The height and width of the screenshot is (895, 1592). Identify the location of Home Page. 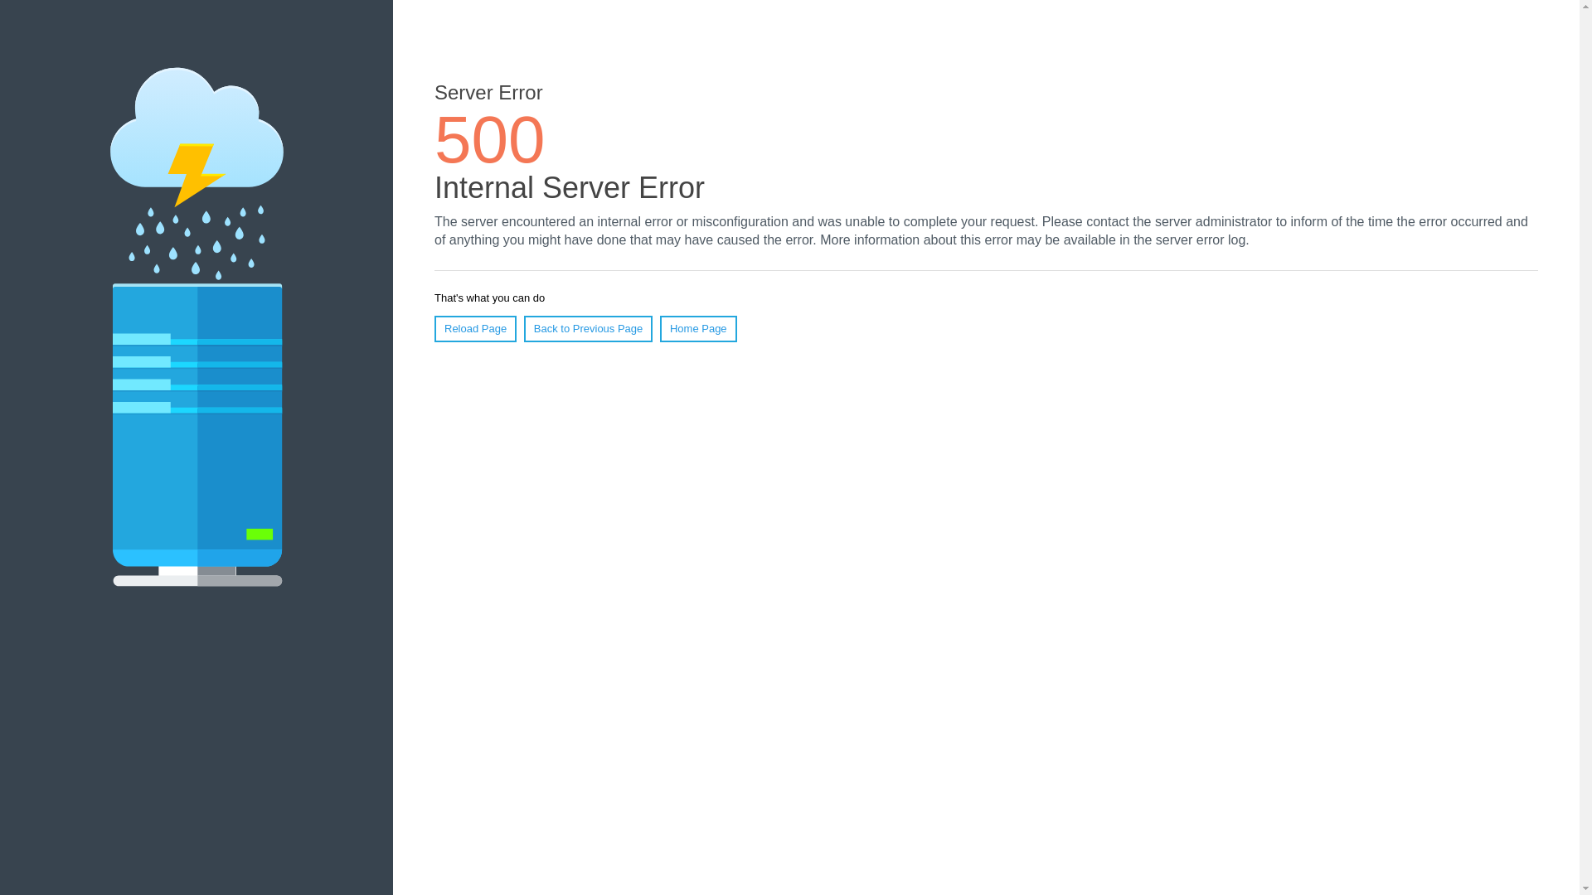
(698, 328).